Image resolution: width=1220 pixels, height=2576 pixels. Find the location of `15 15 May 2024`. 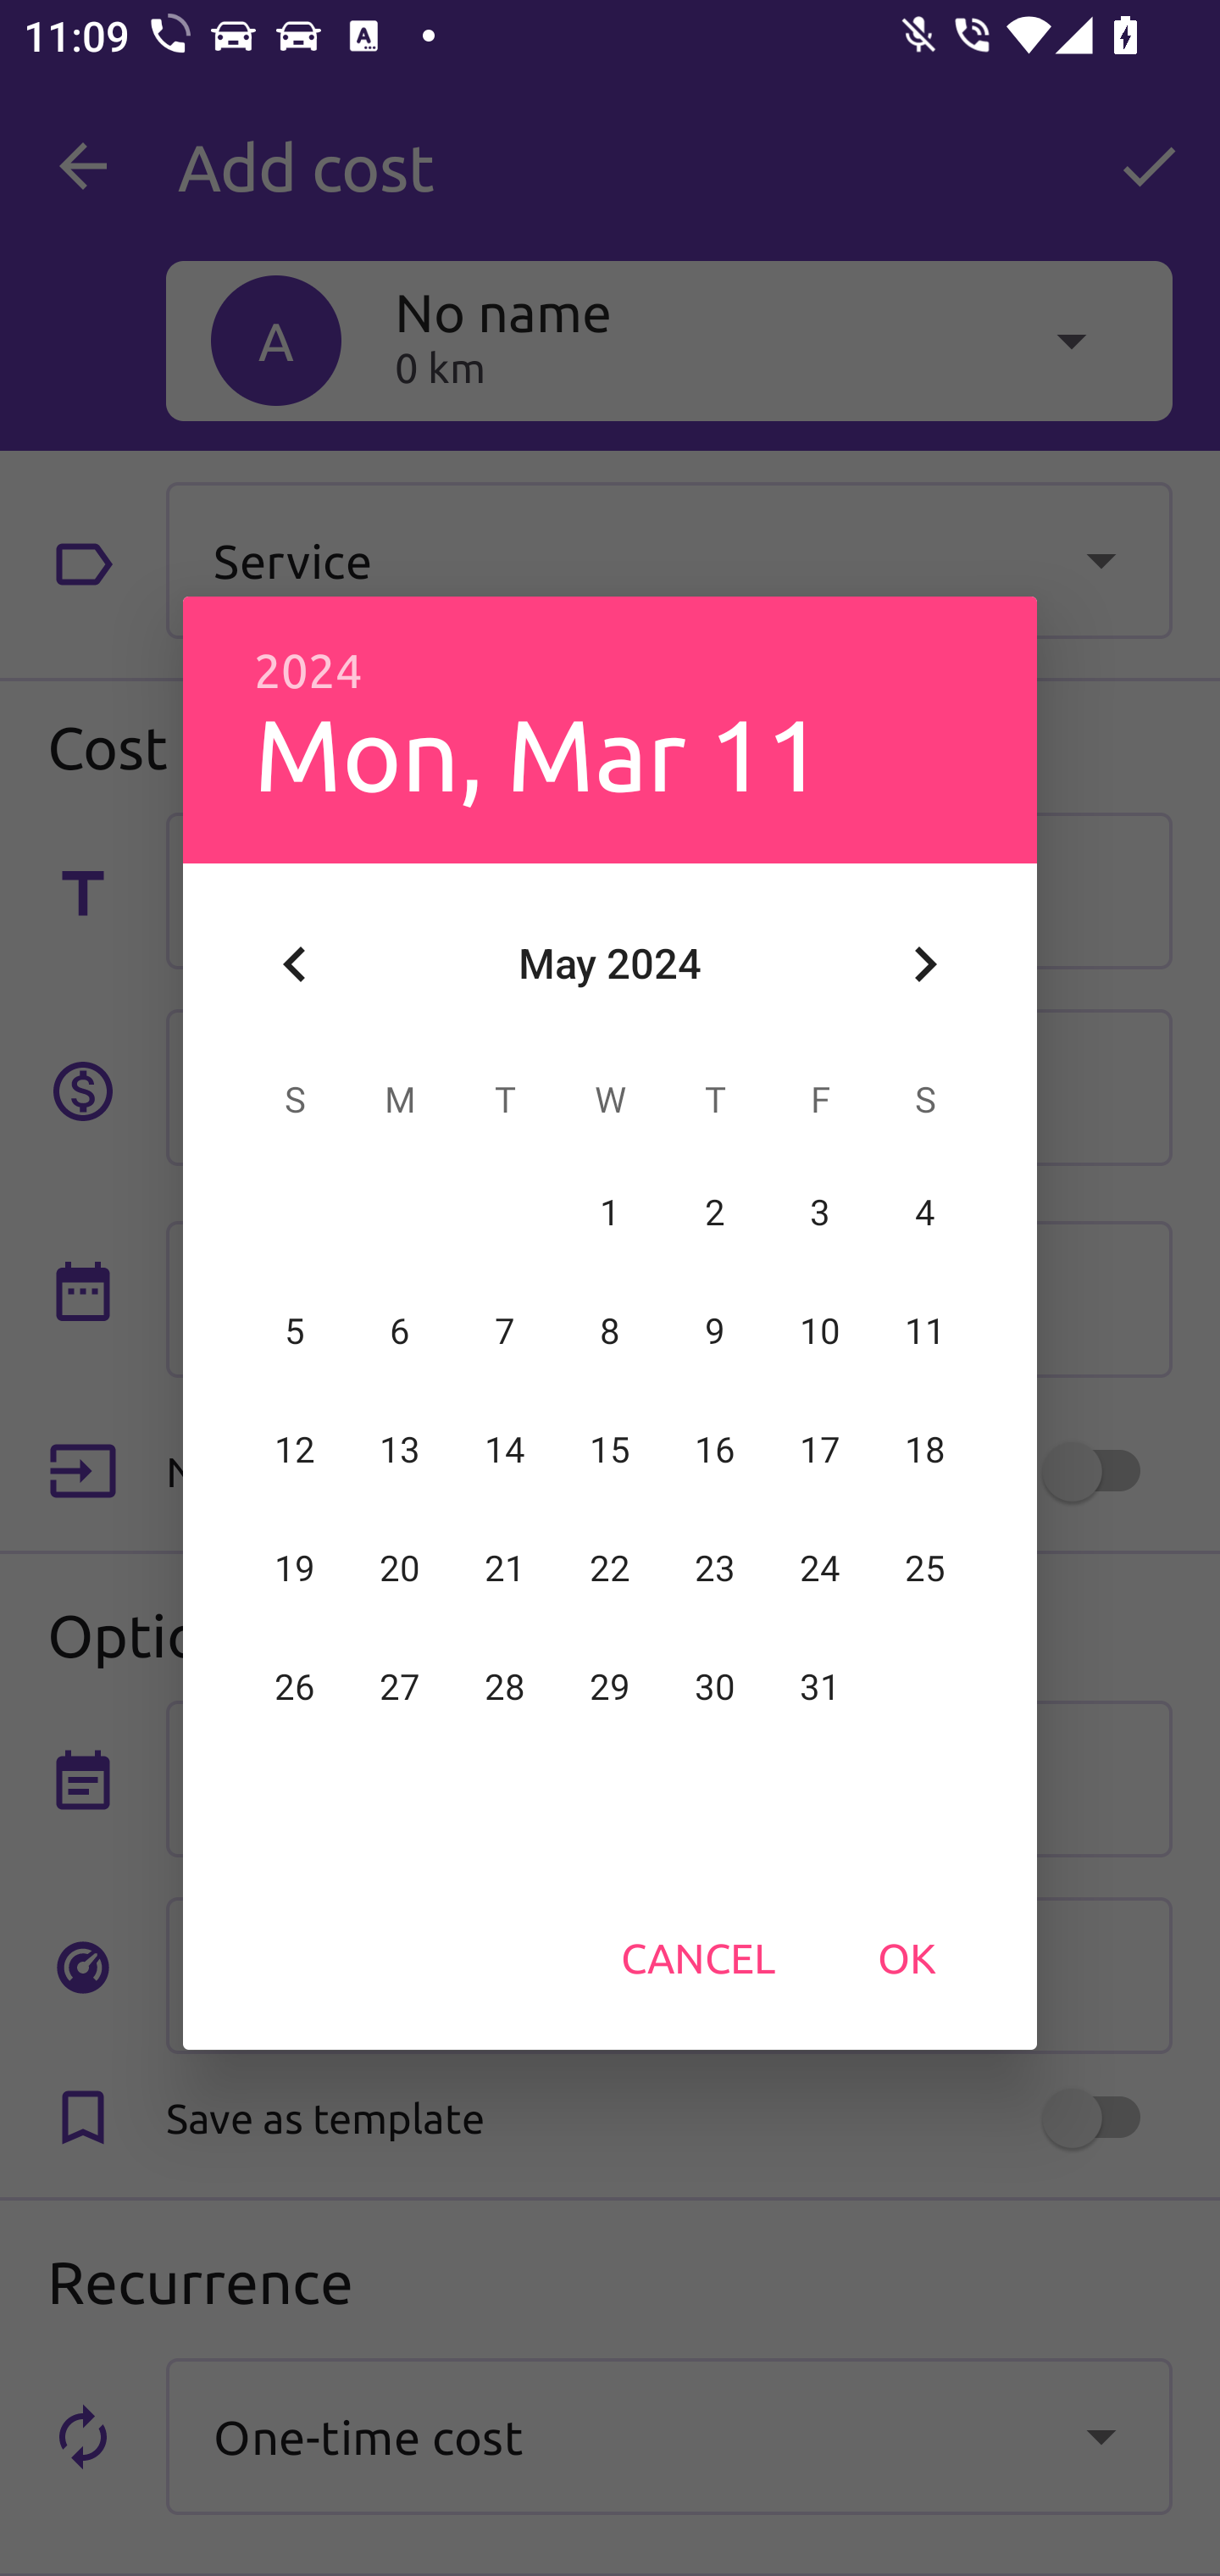

15 15 May 2024 is located at coordinates (610, 1450).